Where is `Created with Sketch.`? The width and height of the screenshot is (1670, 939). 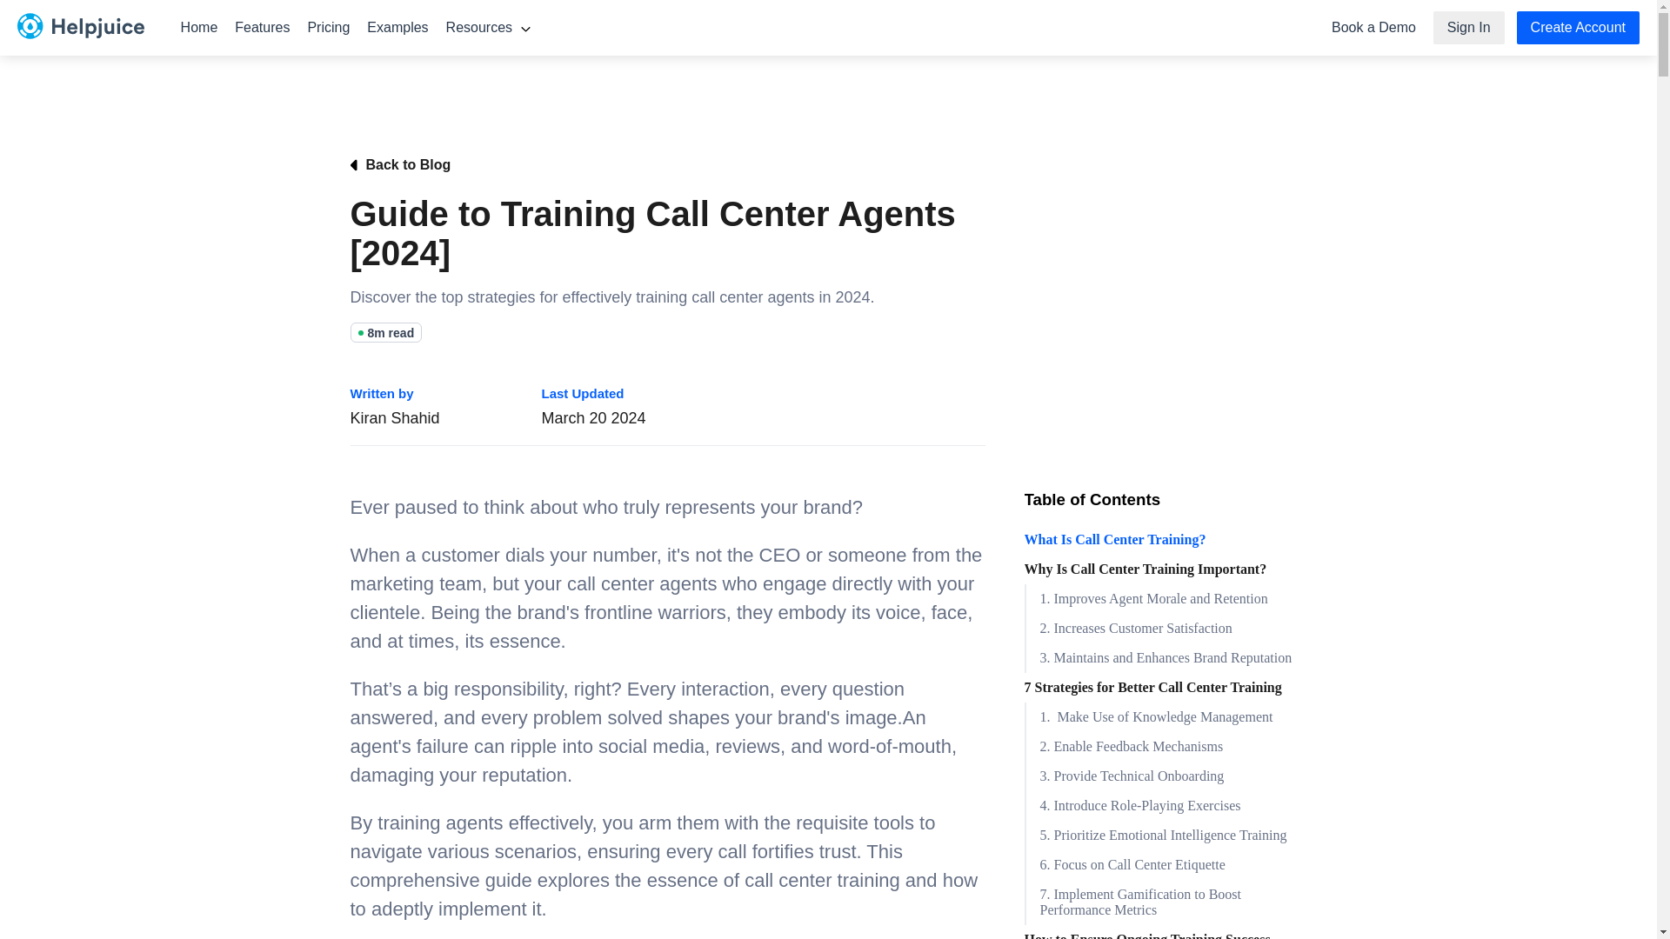
Created with Sketch. is located at coordinates (80, 25).